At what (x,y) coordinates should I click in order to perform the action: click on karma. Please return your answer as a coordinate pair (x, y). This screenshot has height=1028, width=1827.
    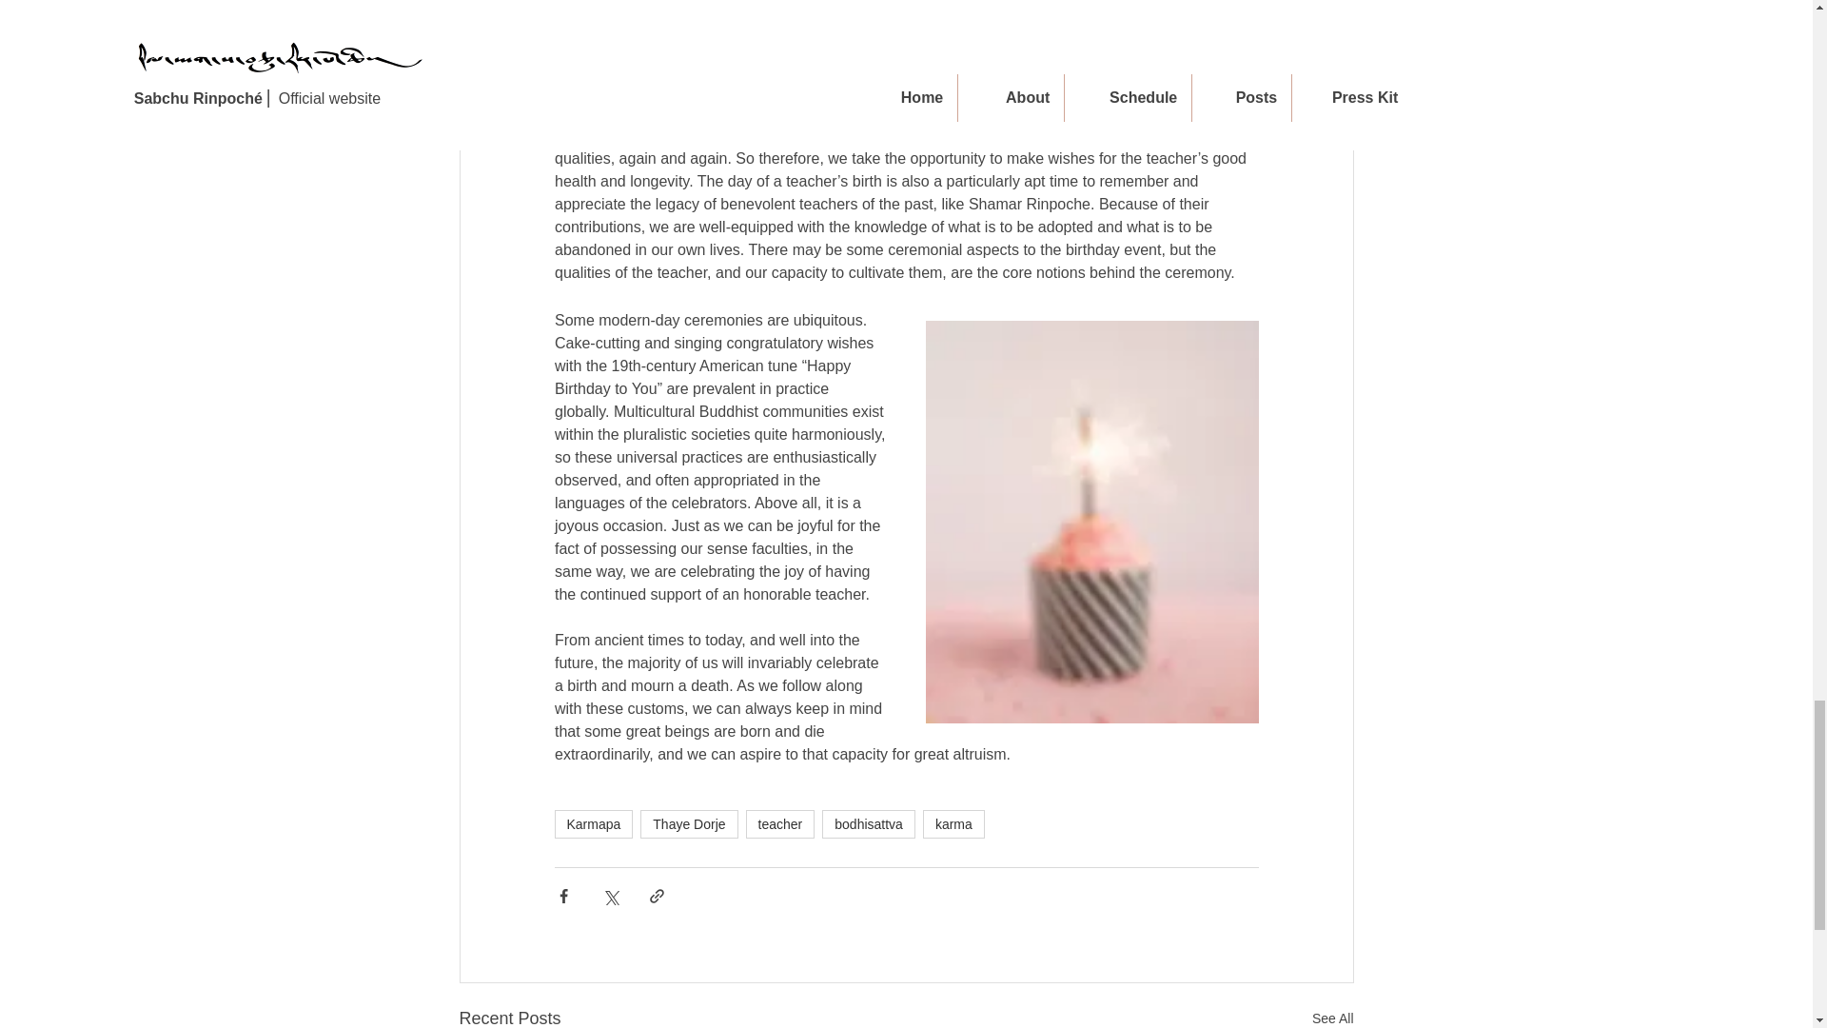
    Looking at the image, I should click on (953, 824).